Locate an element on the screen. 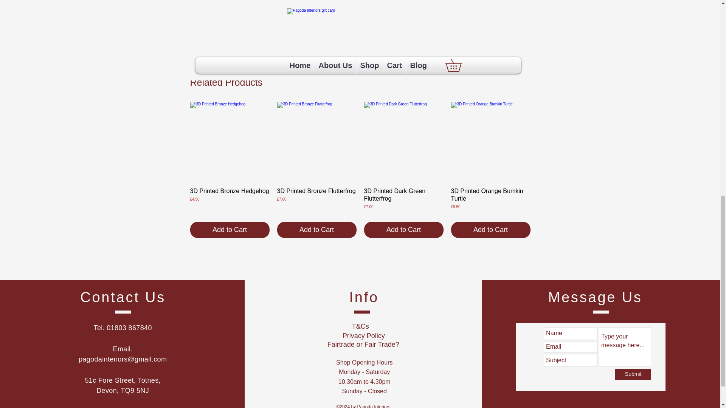 The width and height of the screenshot is (726, 408). Add to Cart is located at coordinates (229, 230).